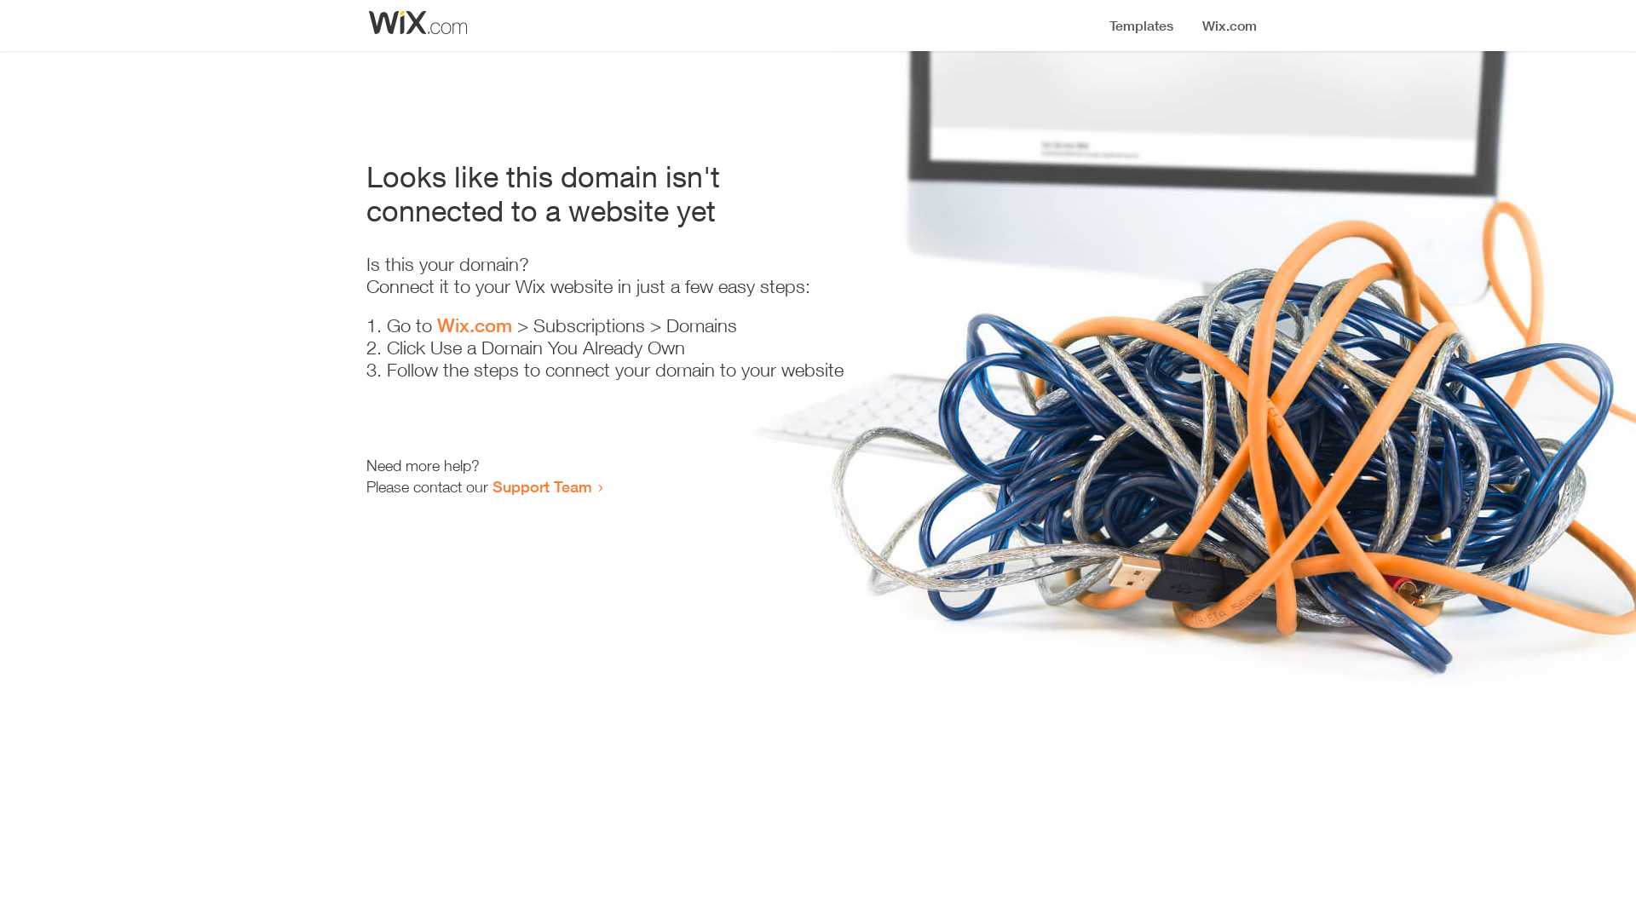 The image size is (1636, 920). Describe the element at coordinates (475, 325) in the screenshot. I see `Wix.com` at that location.